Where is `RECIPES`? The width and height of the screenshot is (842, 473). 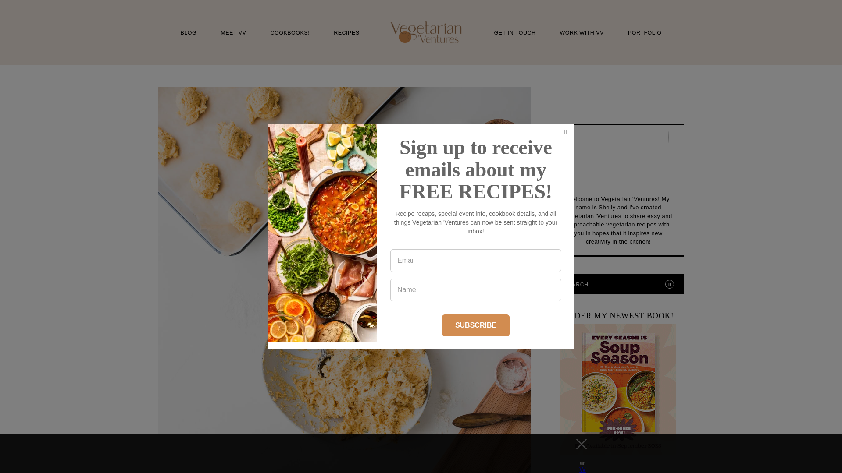 RECIPES is located at coordinates (346, 33).